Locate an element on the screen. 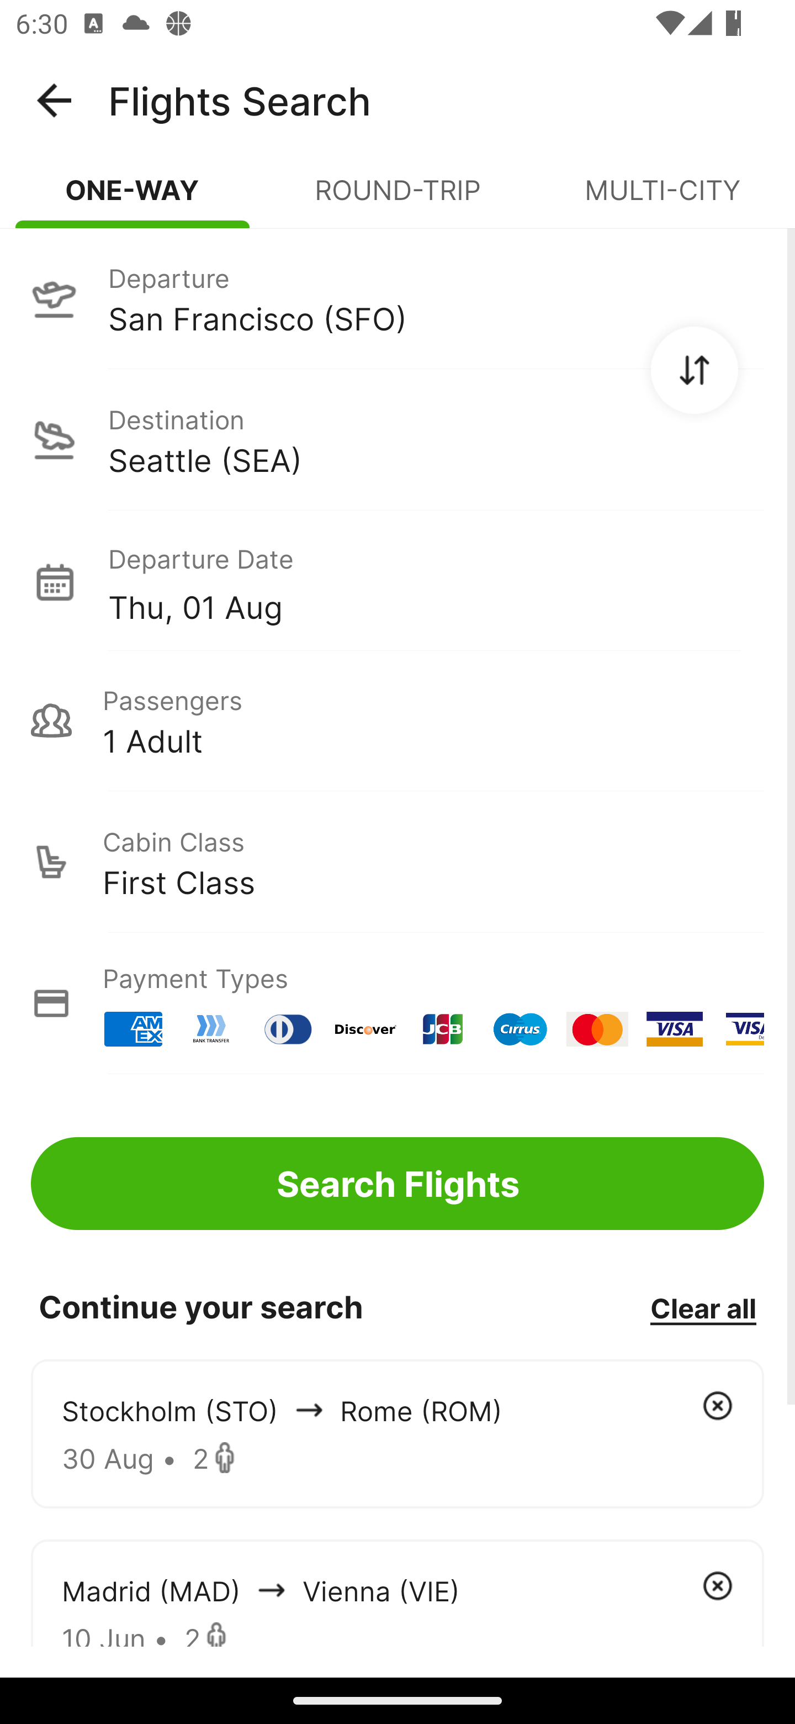  ONE-WAY is located at coordinates (132, 199).